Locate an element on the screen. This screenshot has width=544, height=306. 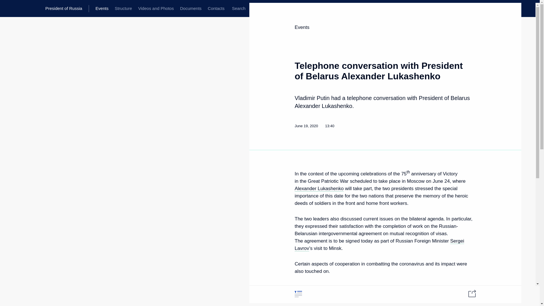
Portal Menu is located at coordinates (9, 8).